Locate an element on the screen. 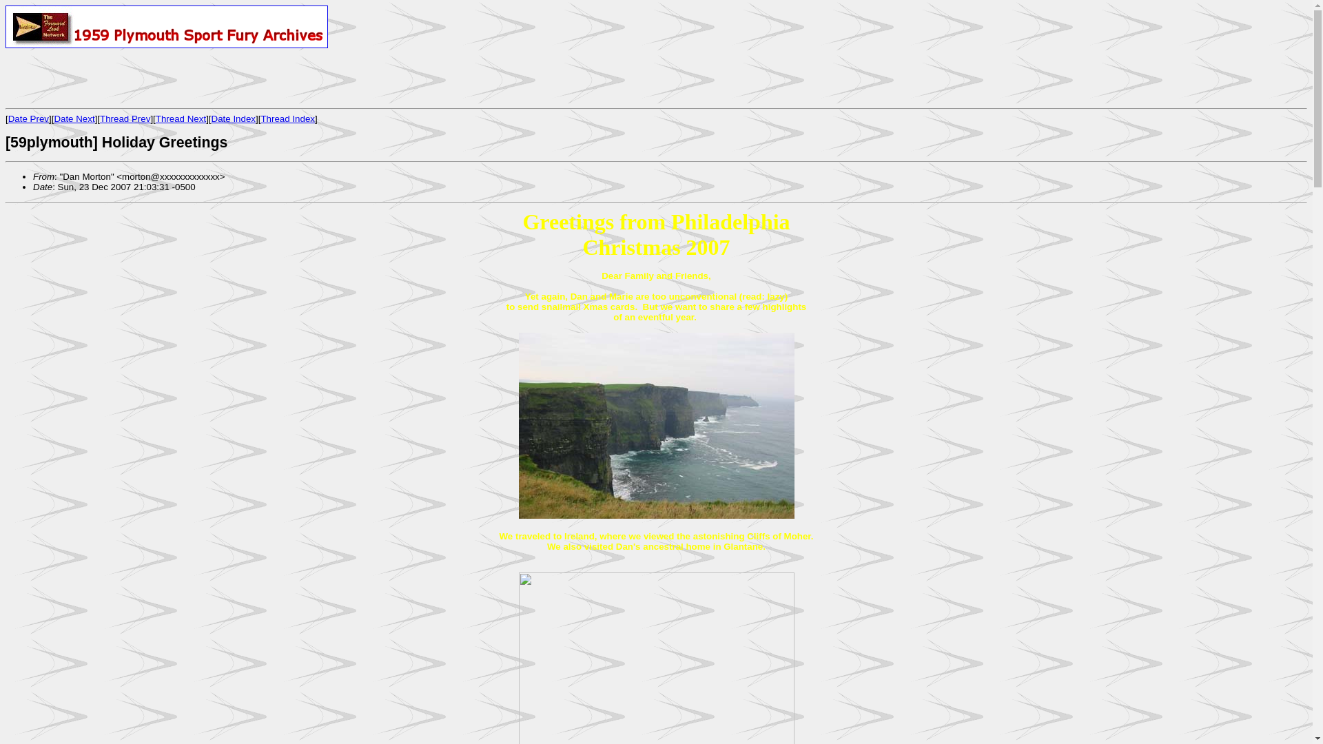 The image size is (1323, 744). Date Prev is located at coordinates (28, 118).